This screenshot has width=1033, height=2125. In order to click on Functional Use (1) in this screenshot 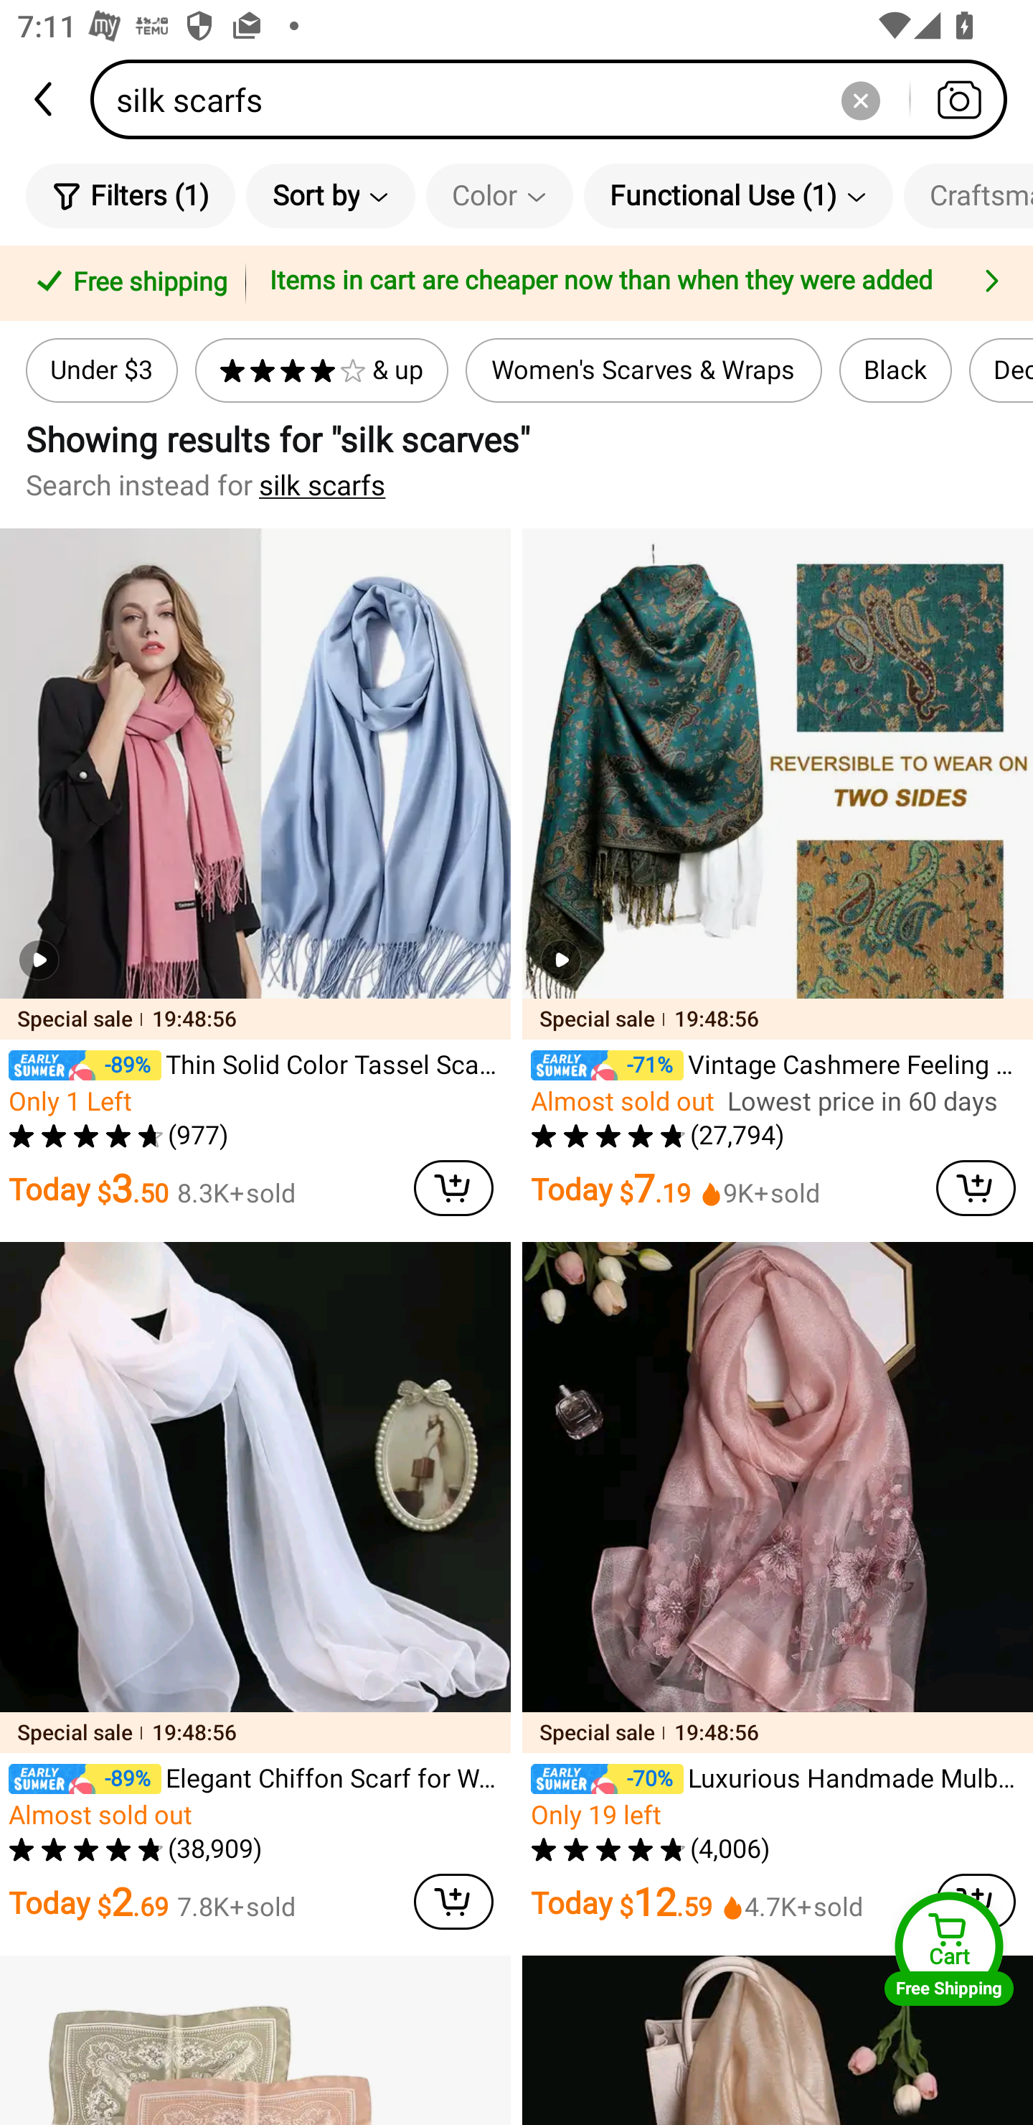, I will do `click(738, 195)`.